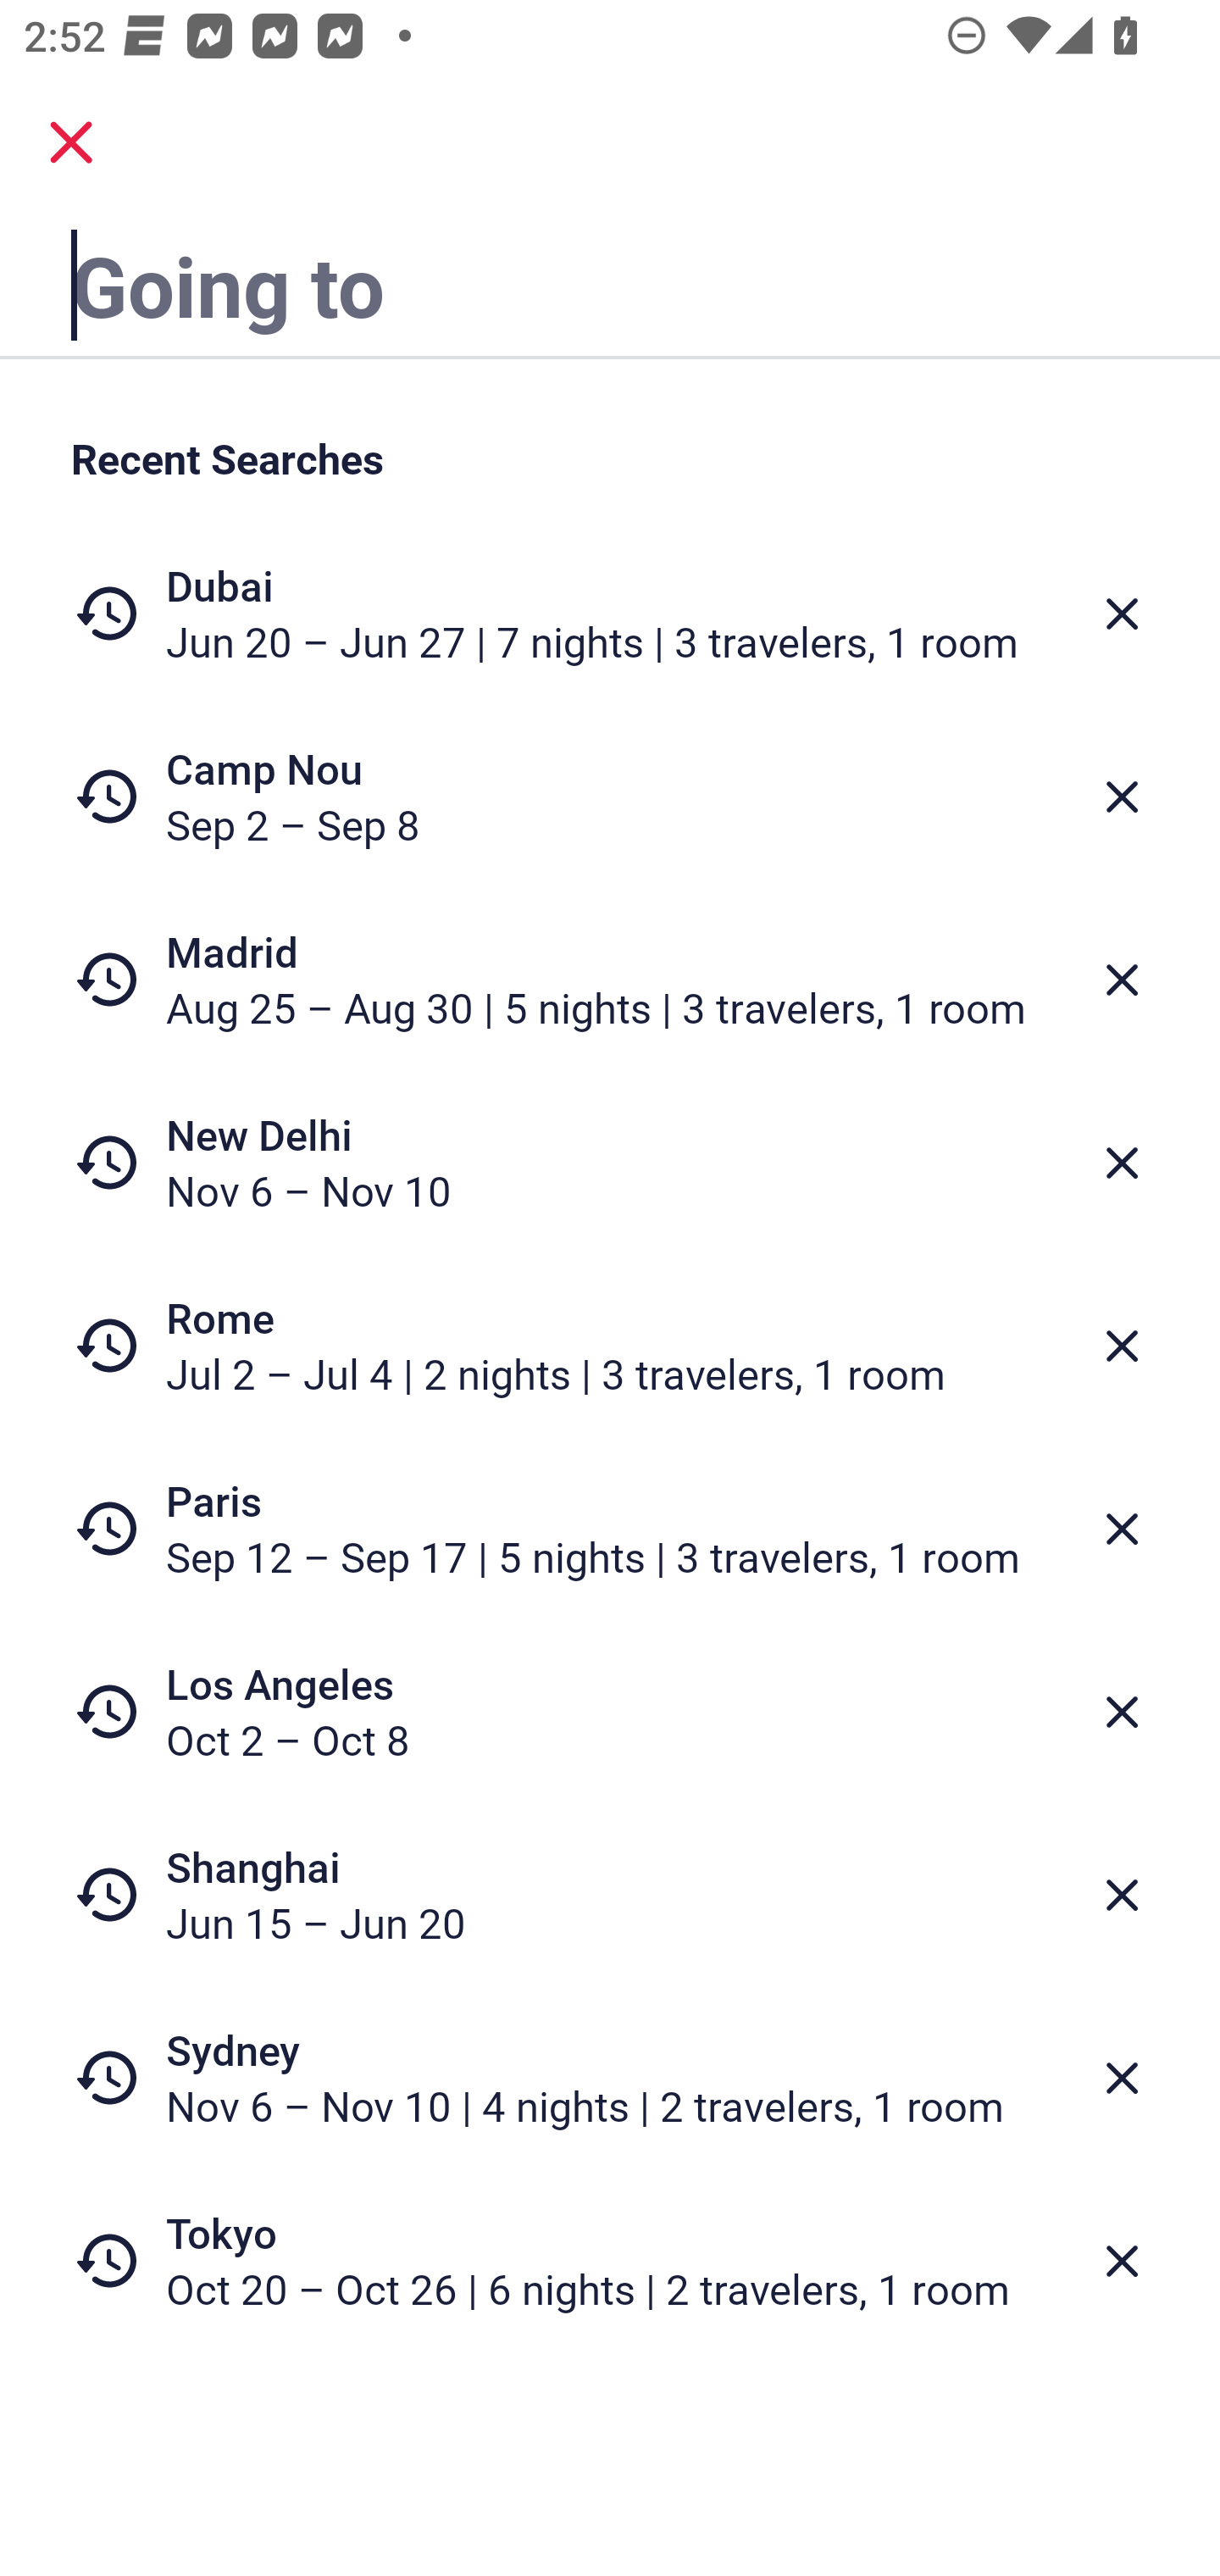  I want to click on Los Angeles Oct 2 – Oct 8, so click(610, 1712).